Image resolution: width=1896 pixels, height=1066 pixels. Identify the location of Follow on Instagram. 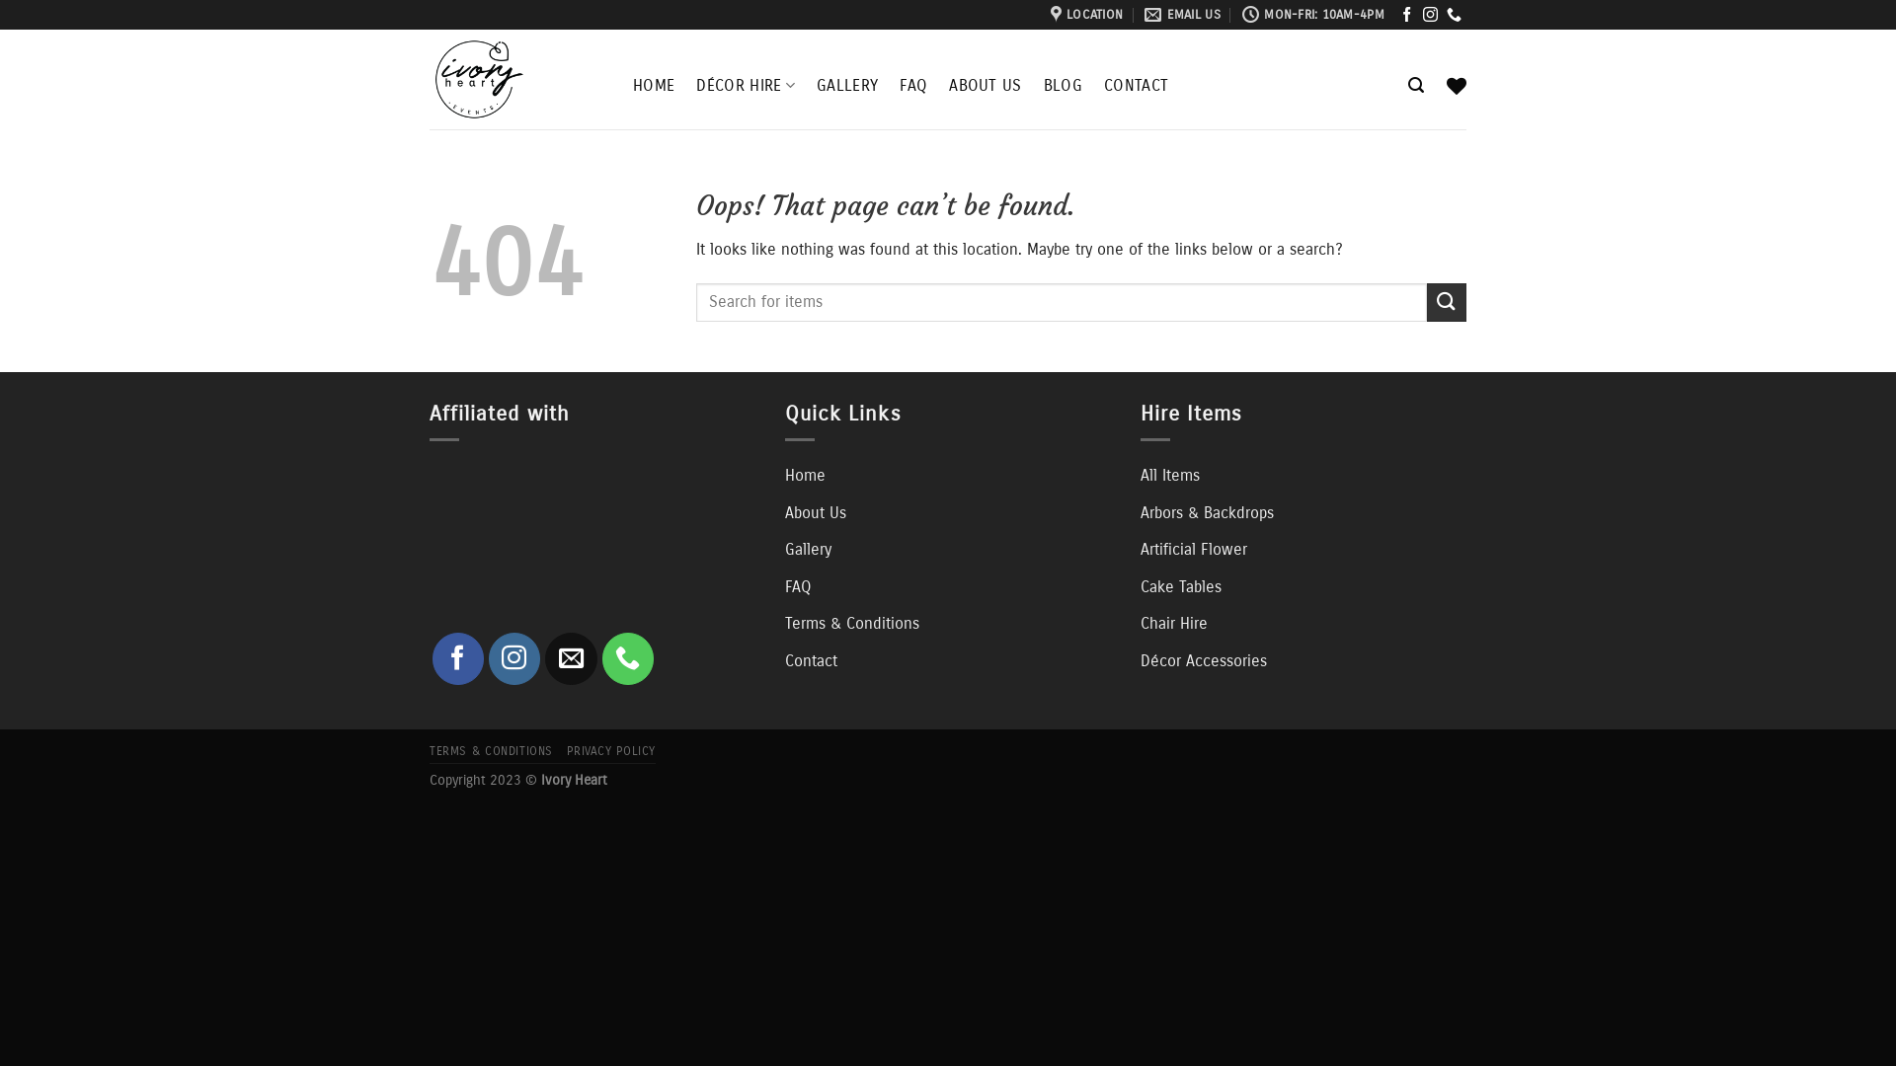
(1430, 16).